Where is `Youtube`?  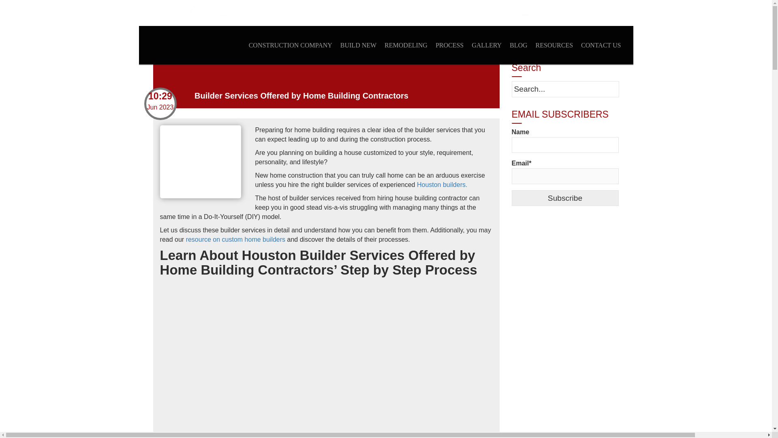 Youtube is located at coordinates (237, 11).